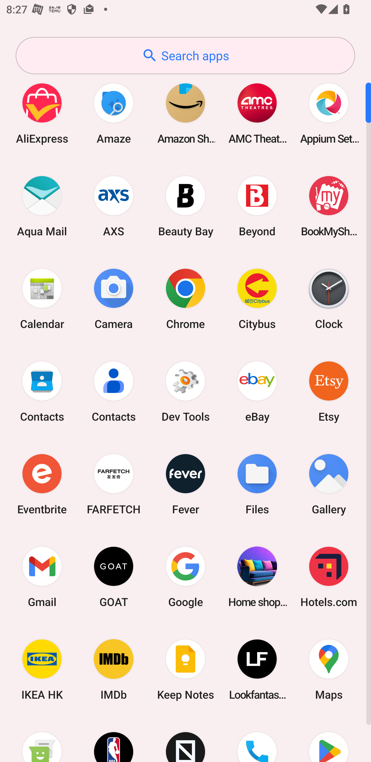 This screenshot has width=371, height=762. What do you see at coordinates (185, 577) in the screenshot?
I see `Google` at bounding box center [185, 577].